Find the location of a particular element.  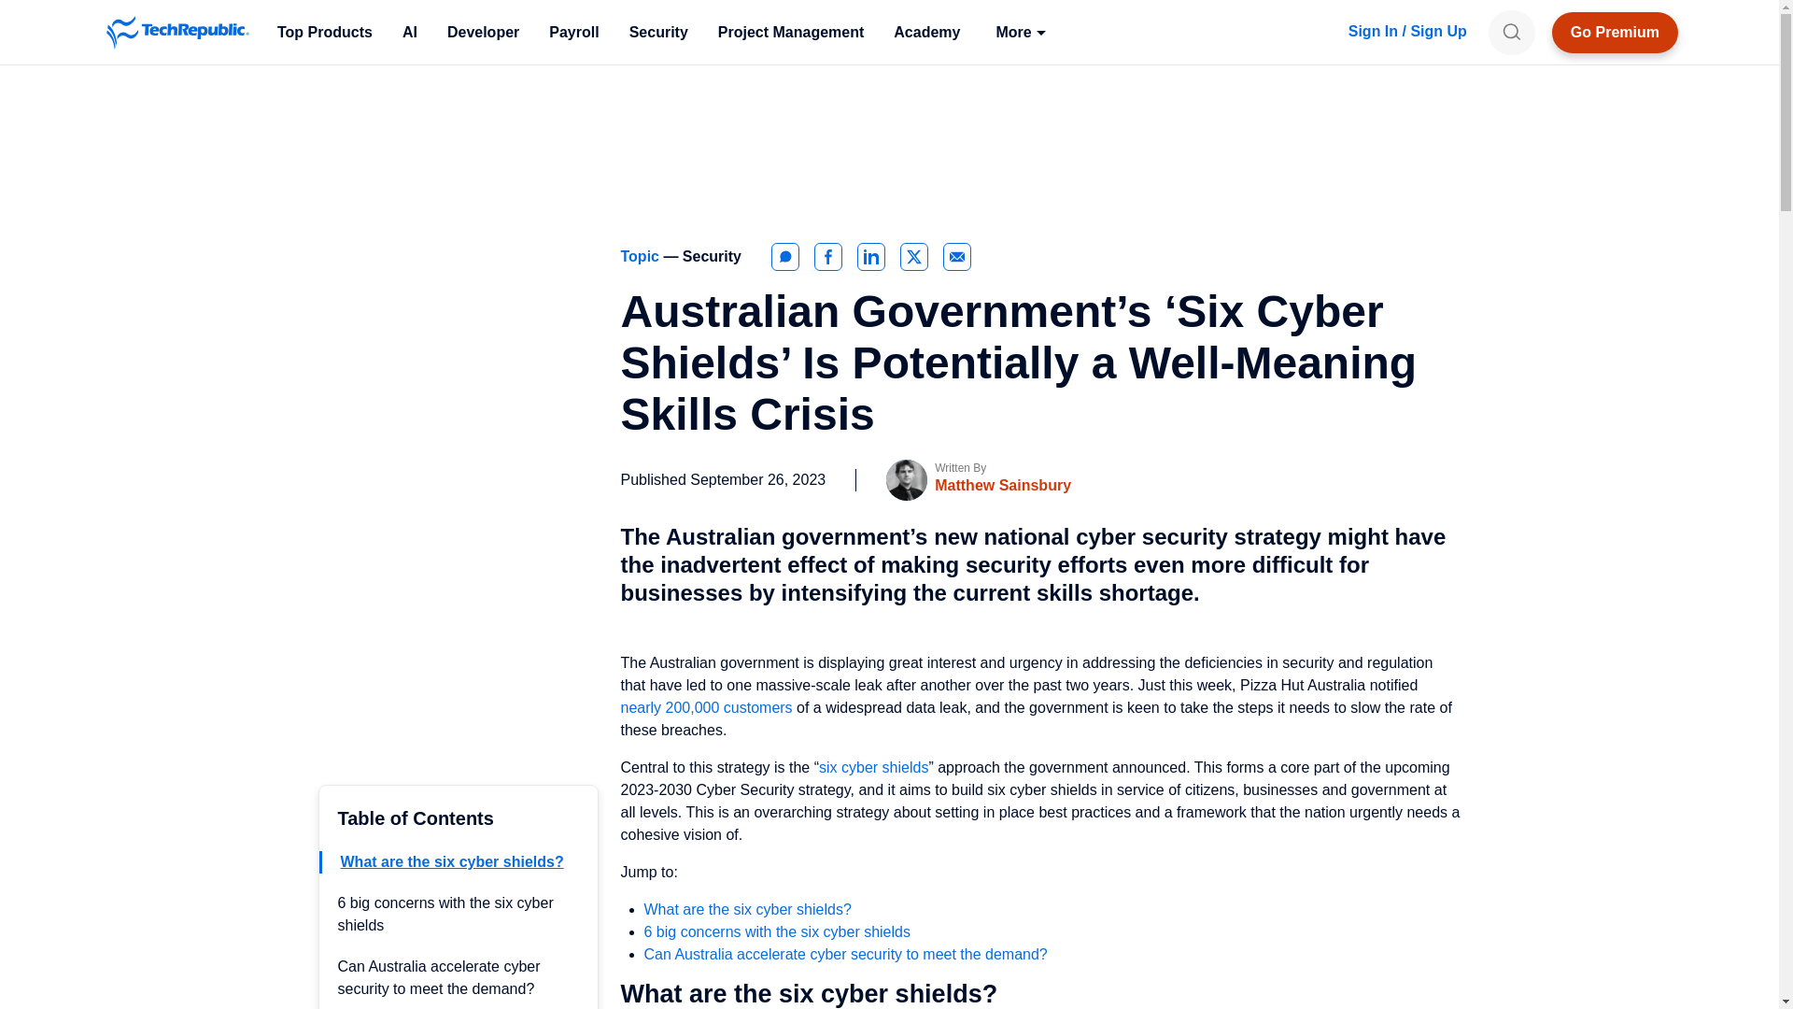

Payroll is located at coordinates (573, 32).